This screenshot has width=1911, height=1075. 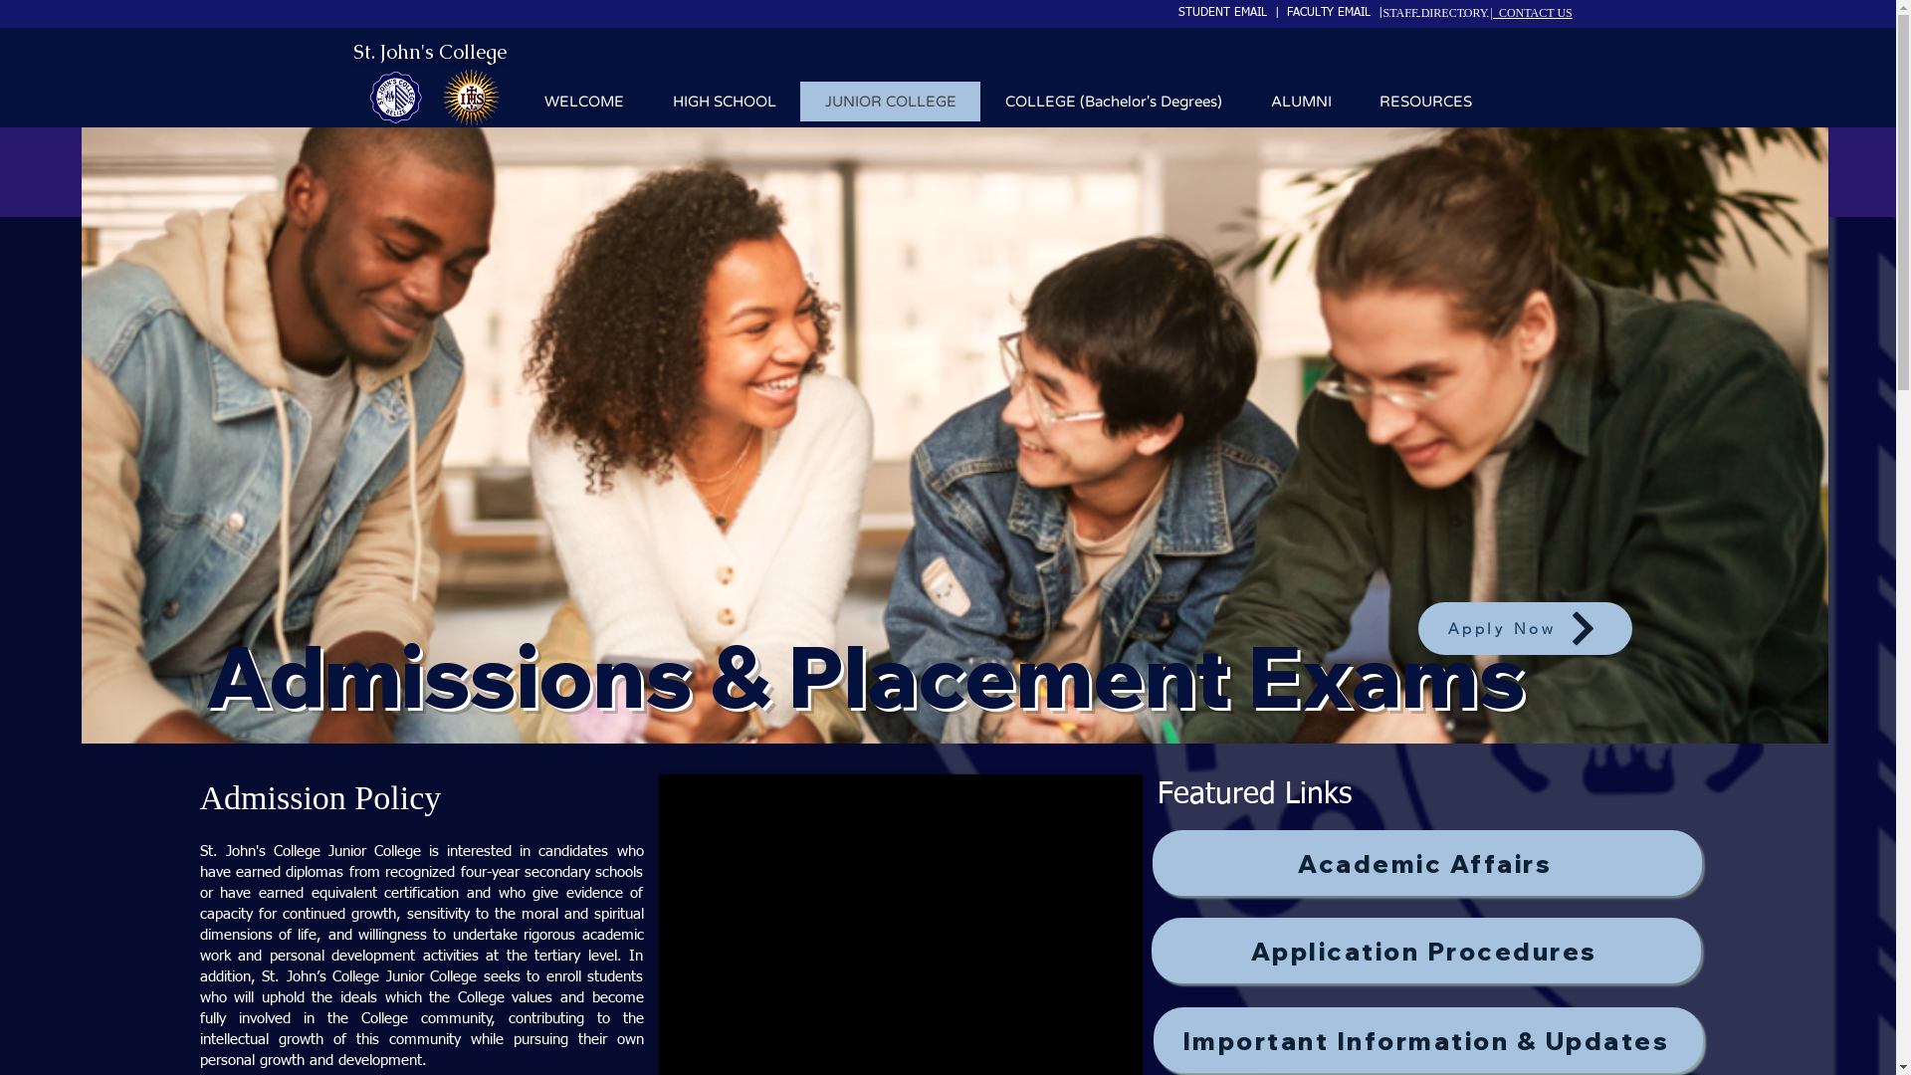 What do you see at coordinates (583, 102) in the screenshot?
I see `WELCOME` at bounding box center [583, 102].